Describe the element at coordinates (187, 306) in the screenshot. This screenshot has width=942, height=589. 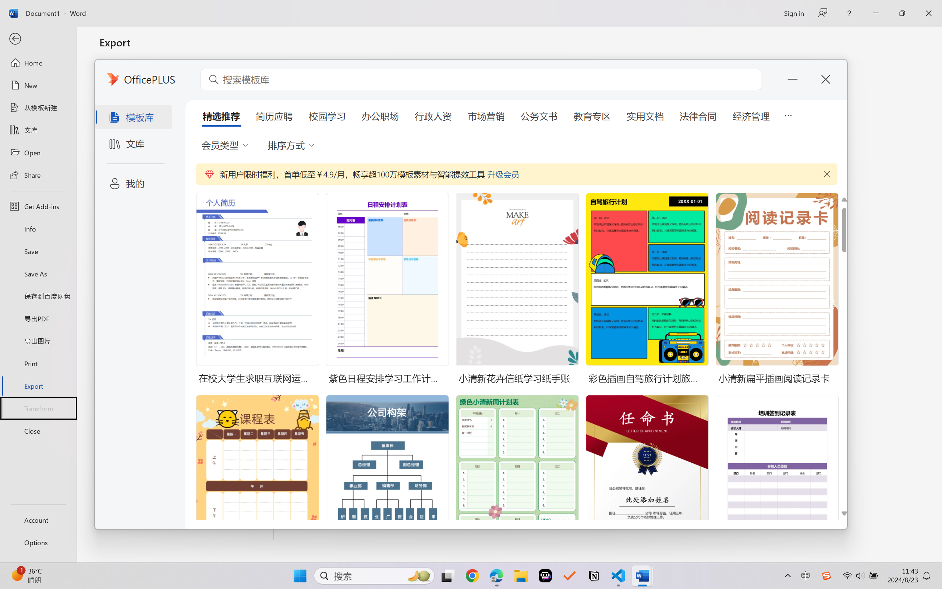
I see `Publishing Features` at that location.